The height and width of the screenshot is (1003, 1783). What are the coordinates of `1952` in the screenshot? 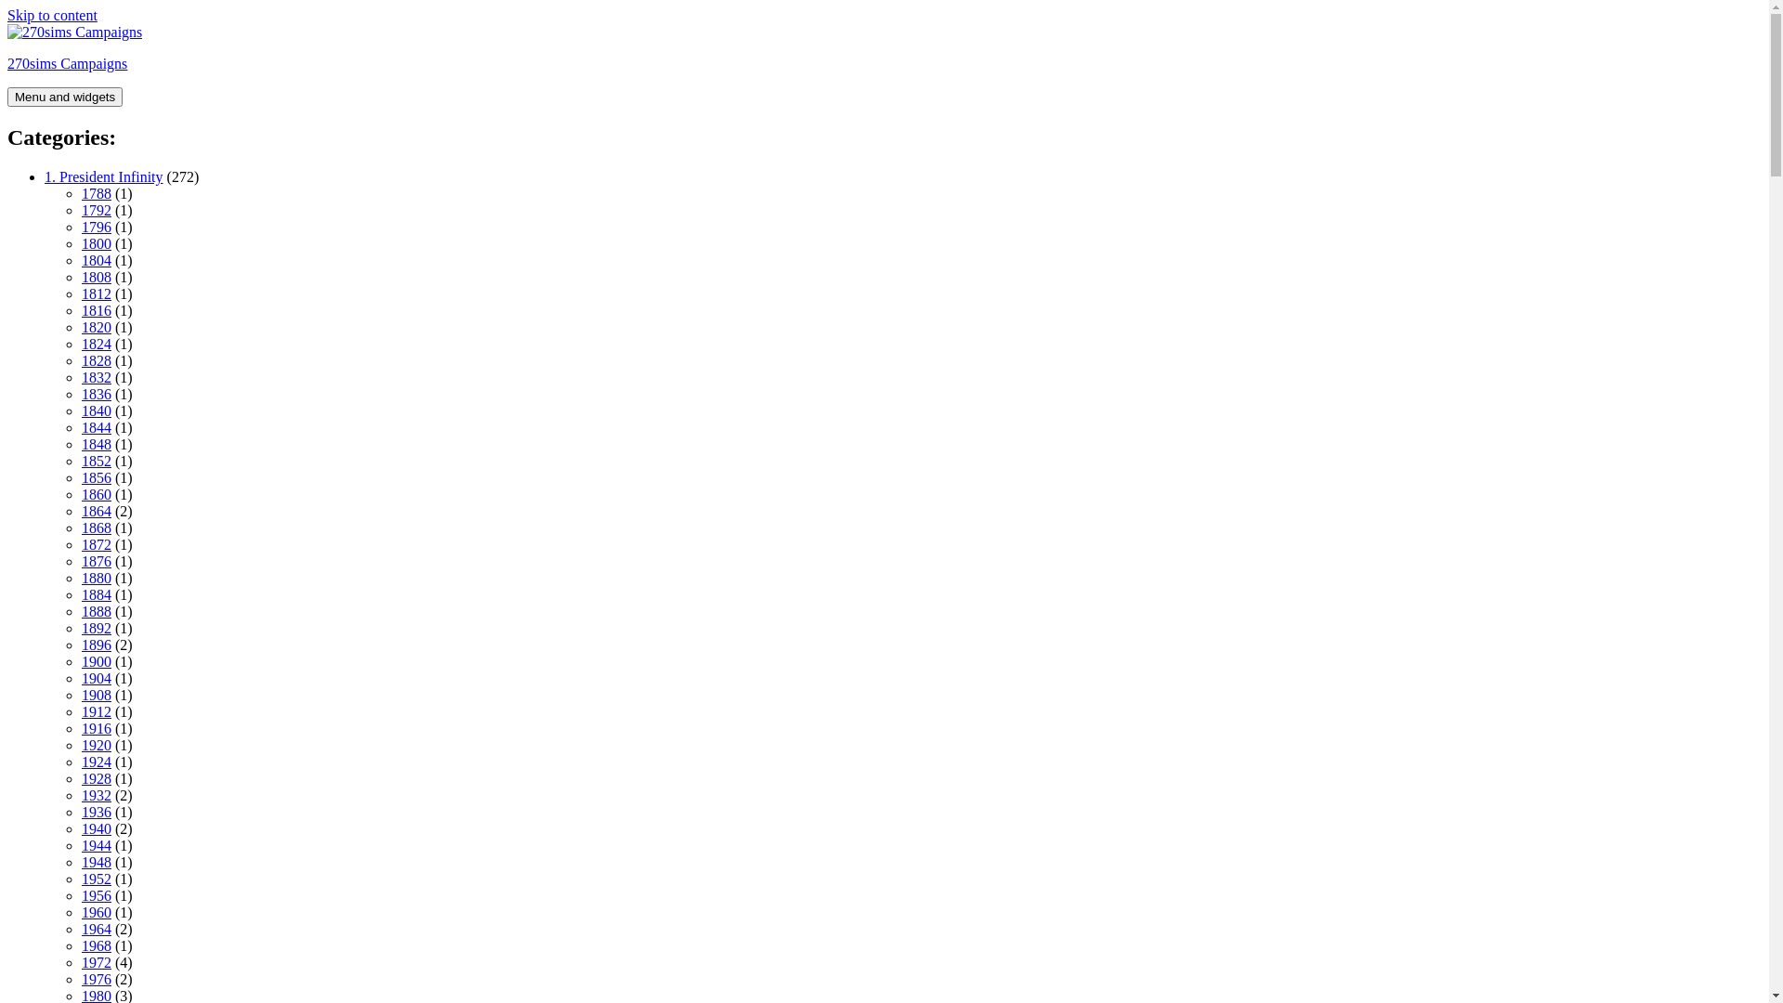 It's located at (97, 879).